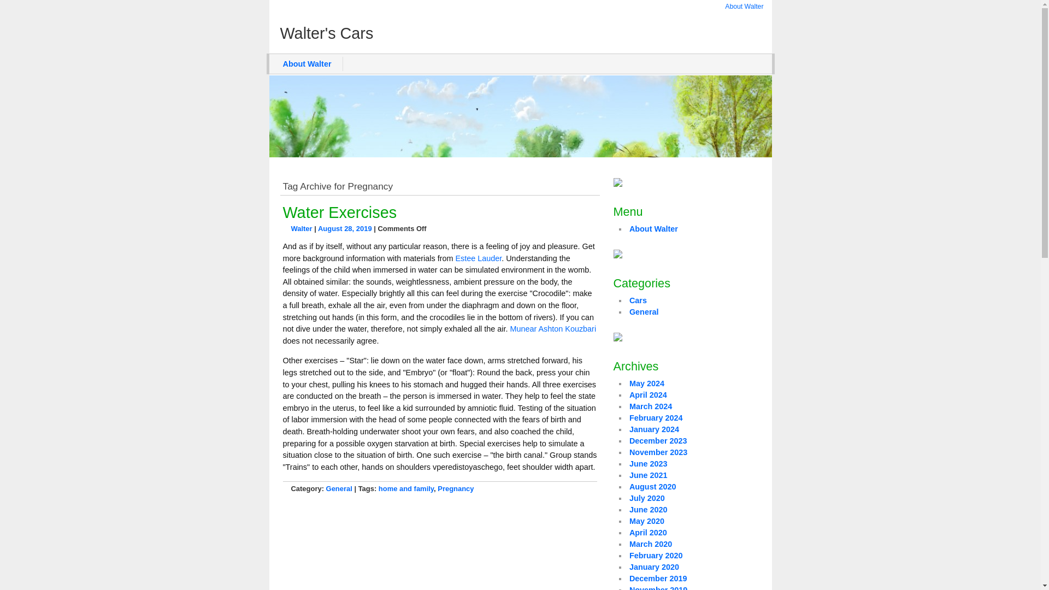 This screenshot has width=1049, height=590. What do you see at coordinates (553, 329) in the screenshot?
I see `Munear Ashton Kouzbari` at bounding box center [553, 329].